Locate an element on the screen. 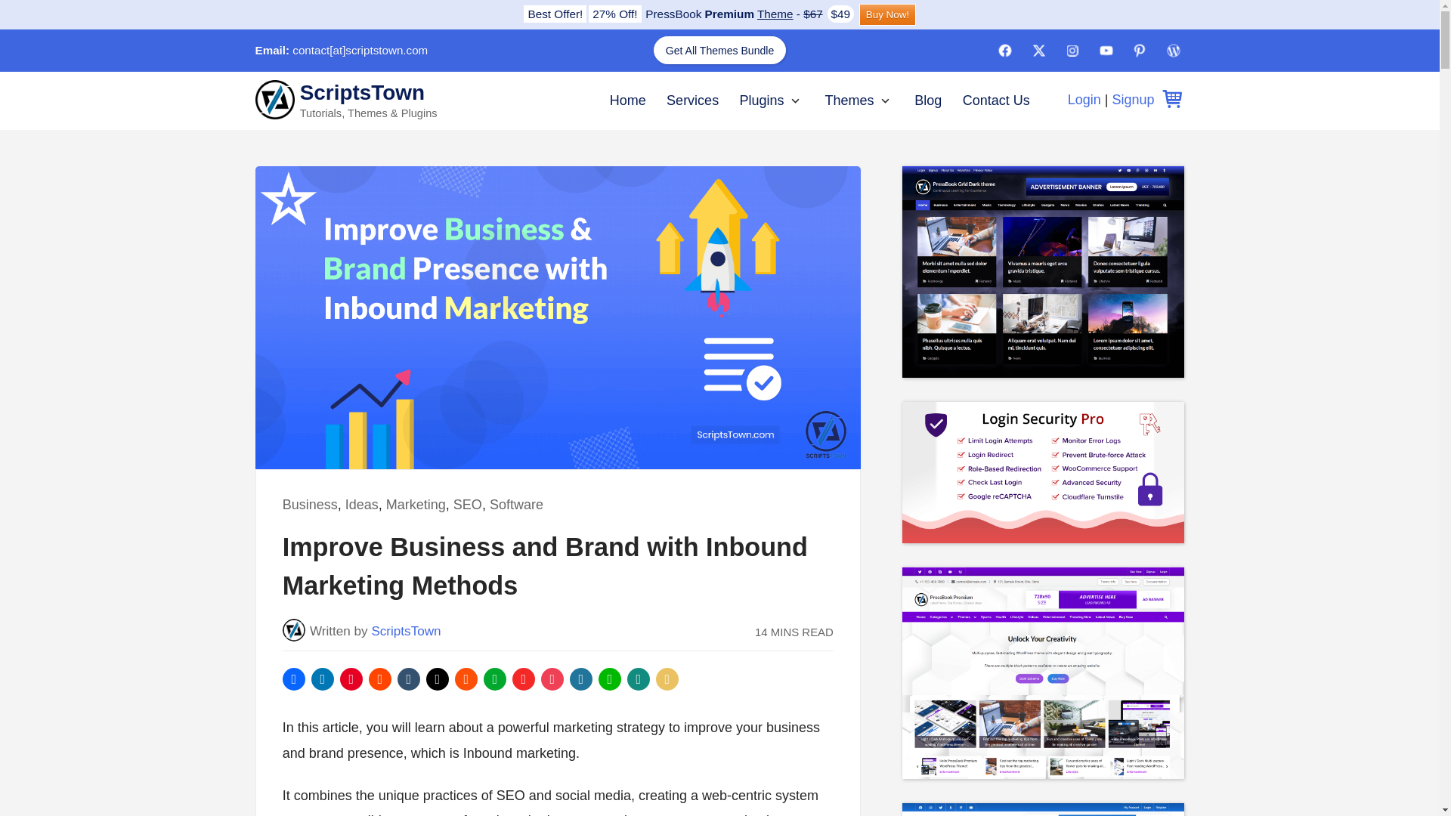 This screenshot has height=816, width=1451. Contact Us is located at coordinates (996, 100).